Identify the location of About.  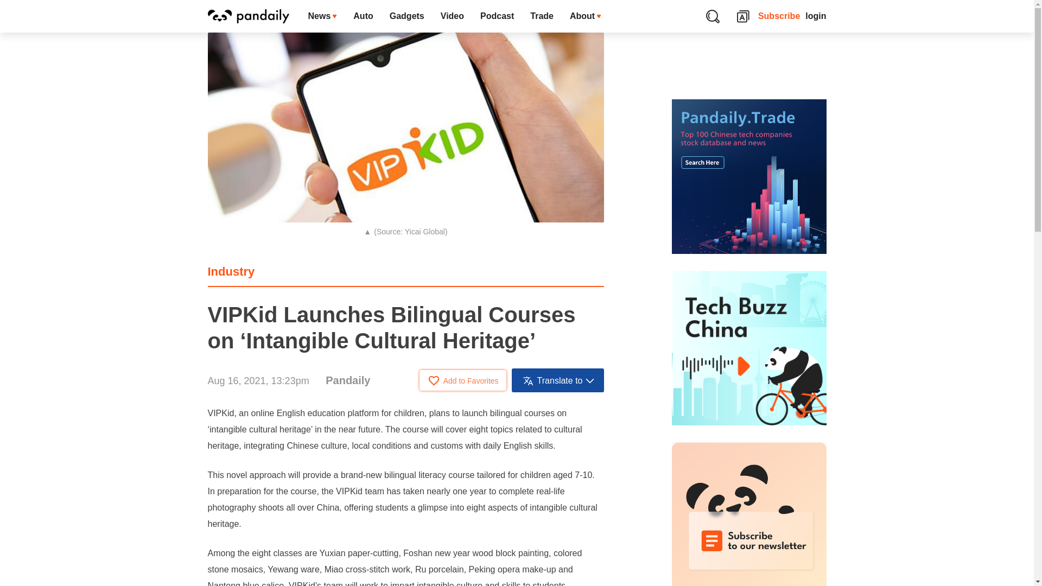
(585, 16).